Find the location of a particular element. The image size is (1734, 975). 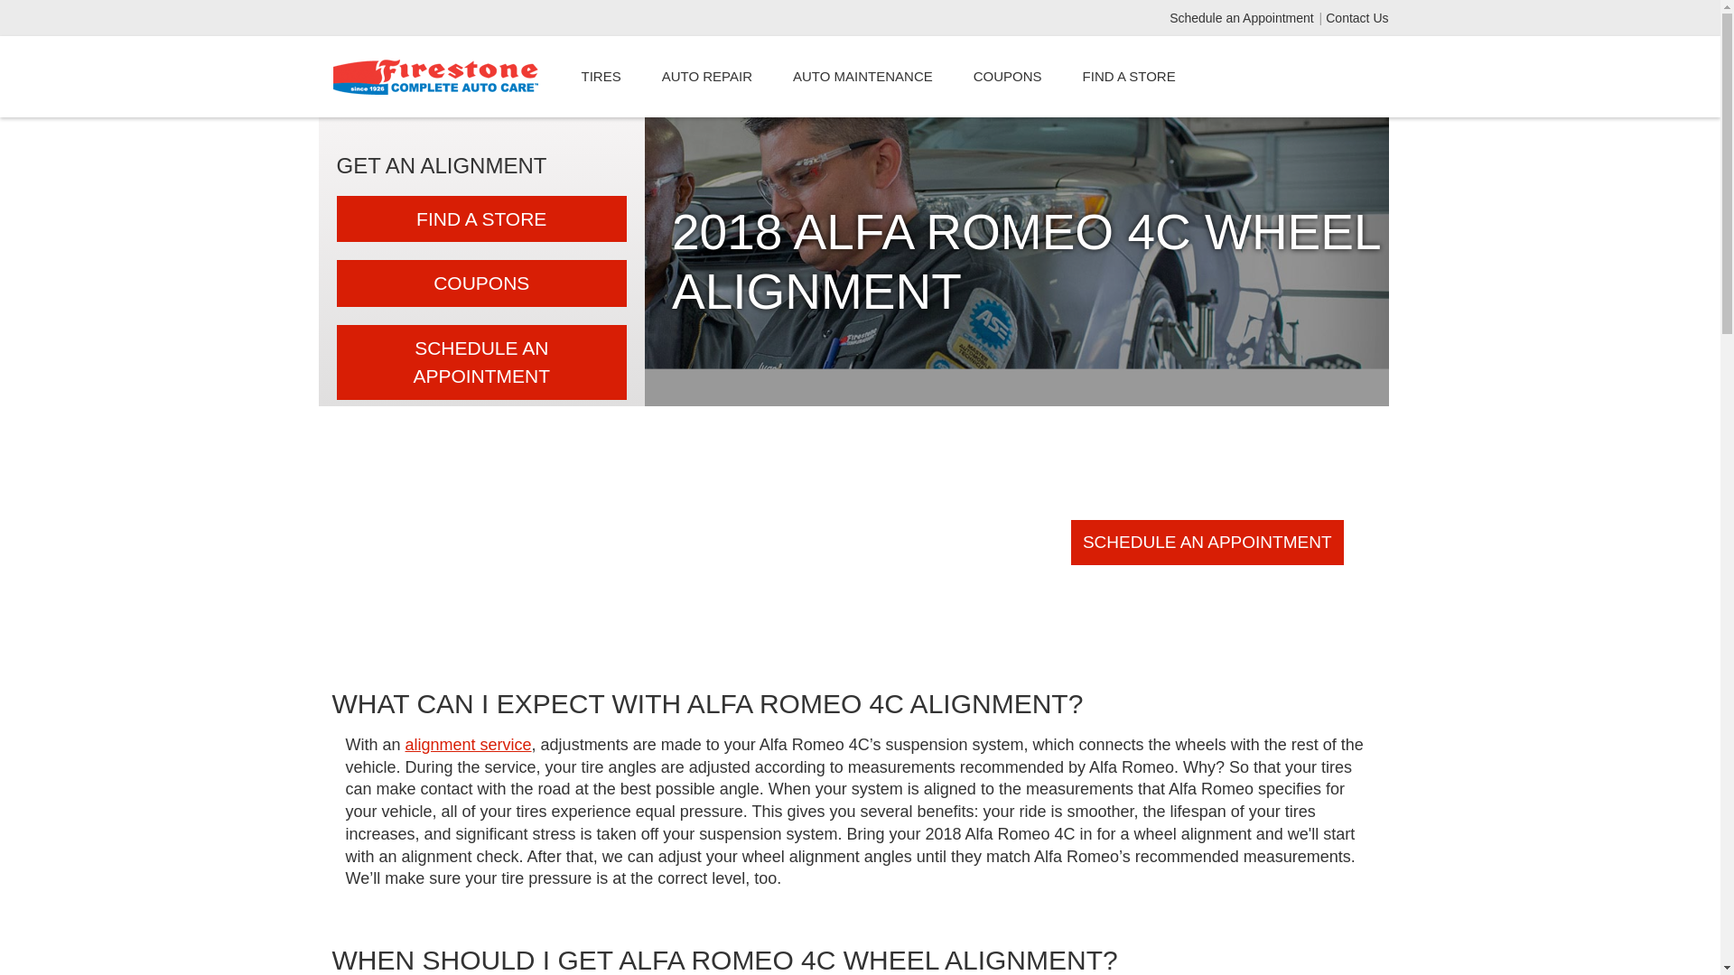

Firestone Complete Auto Care is located at coordinates (435, 76).